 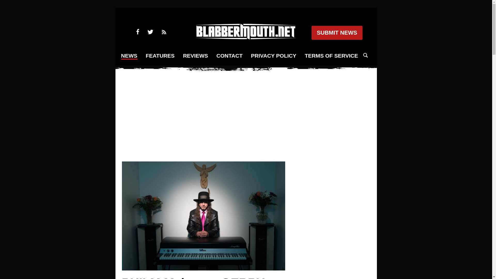 What do you see at coordinates (229, 56) in the screenshot?
I see `CONTACT` at bounding box center [229, 56].